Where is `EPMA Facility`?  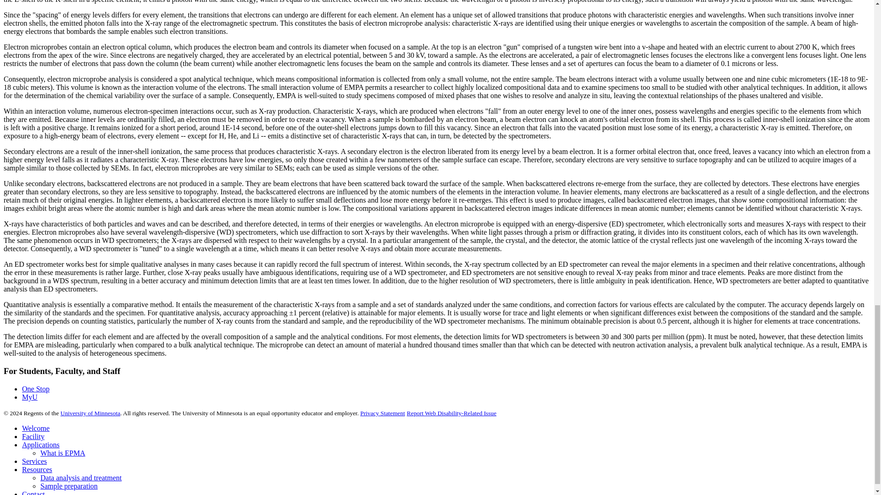 EPMA Facility is located at coordinates (33, 436).